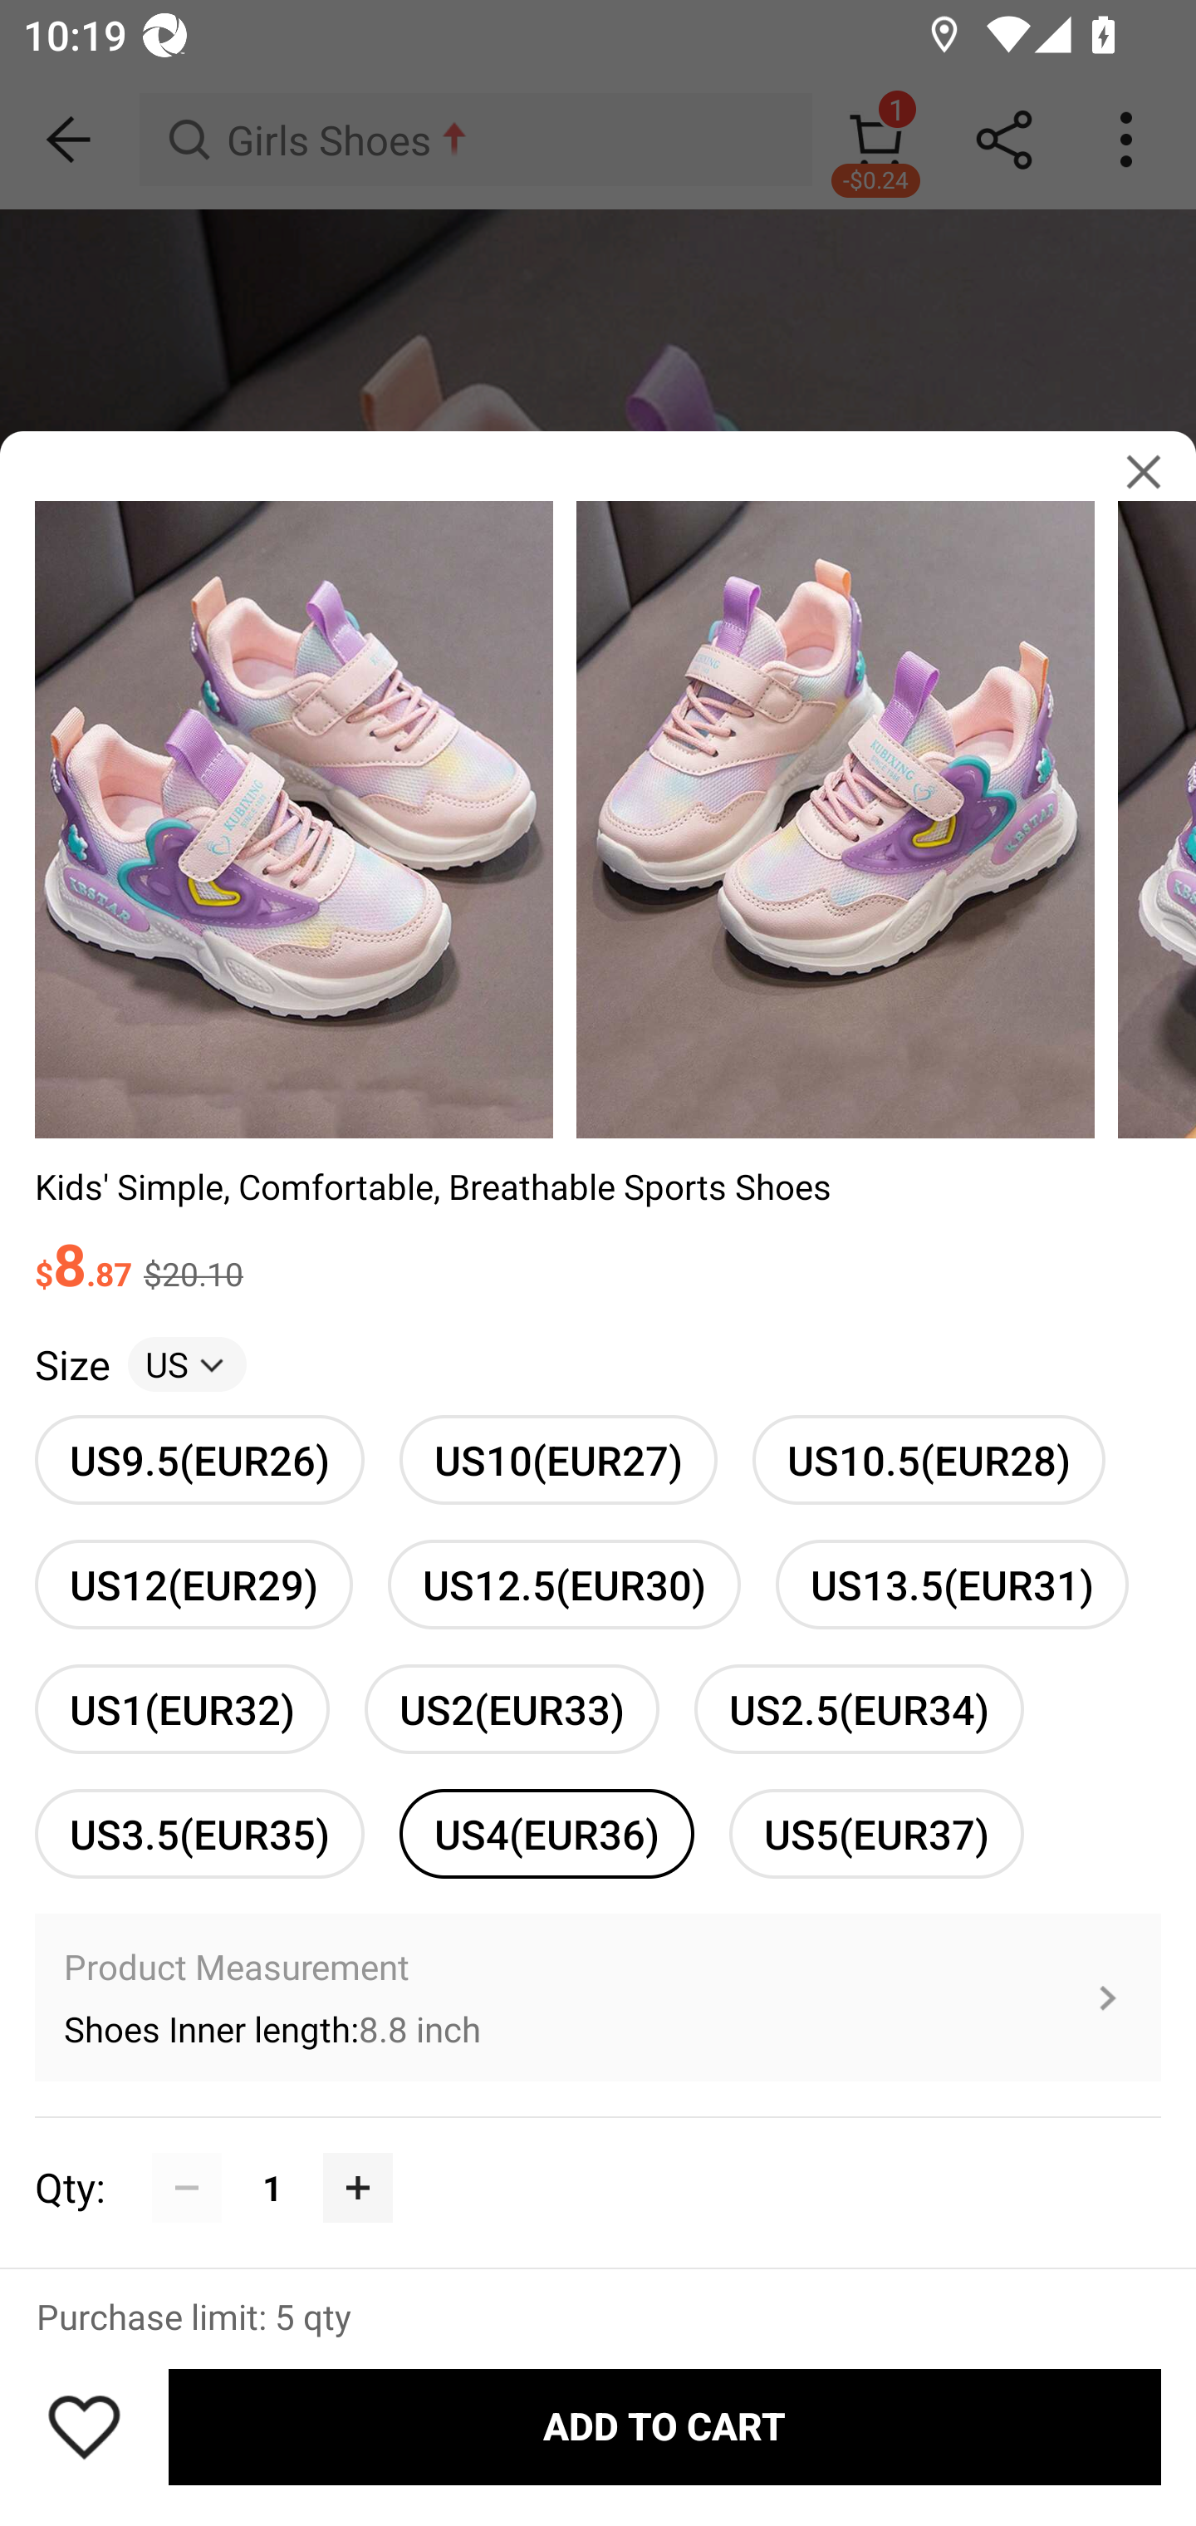 The width and height of the screenshot is (1196, 2526). Describe the element at coordinates (182, 1708) in the screenshot. I see `US1(EUR32) US1(EUR32)unselected option` at that location.